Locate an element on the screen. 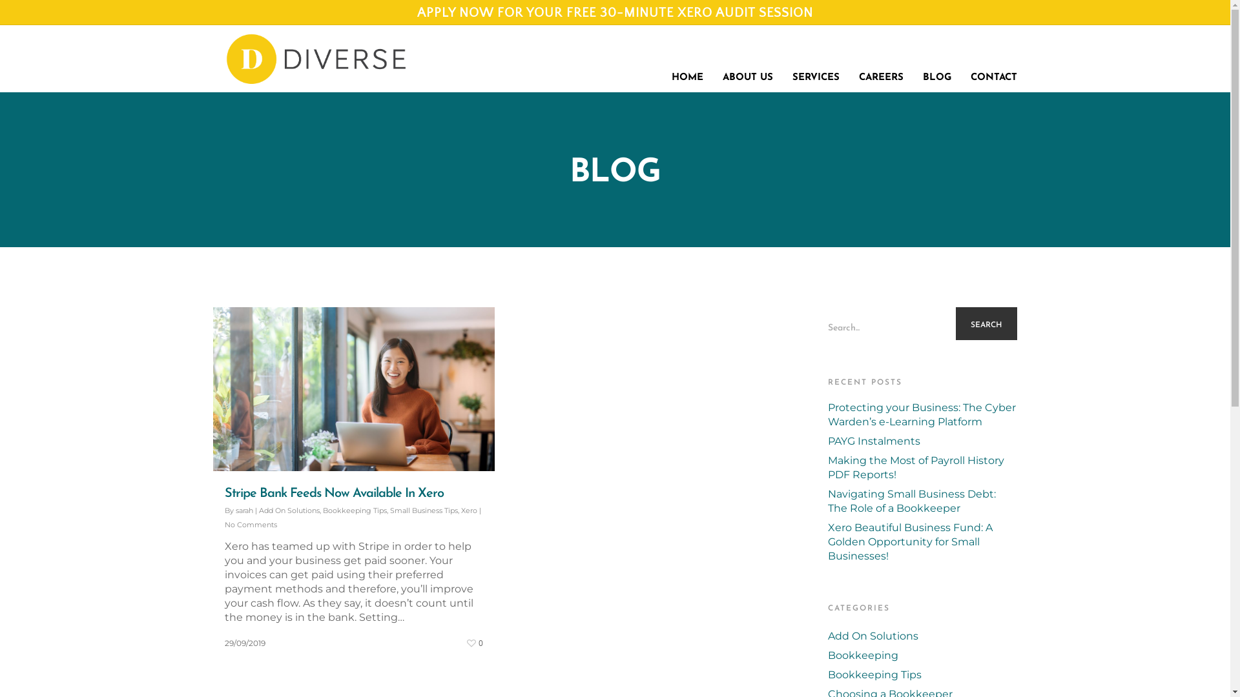  Add On Solutions is located at coordinates (289, 510).